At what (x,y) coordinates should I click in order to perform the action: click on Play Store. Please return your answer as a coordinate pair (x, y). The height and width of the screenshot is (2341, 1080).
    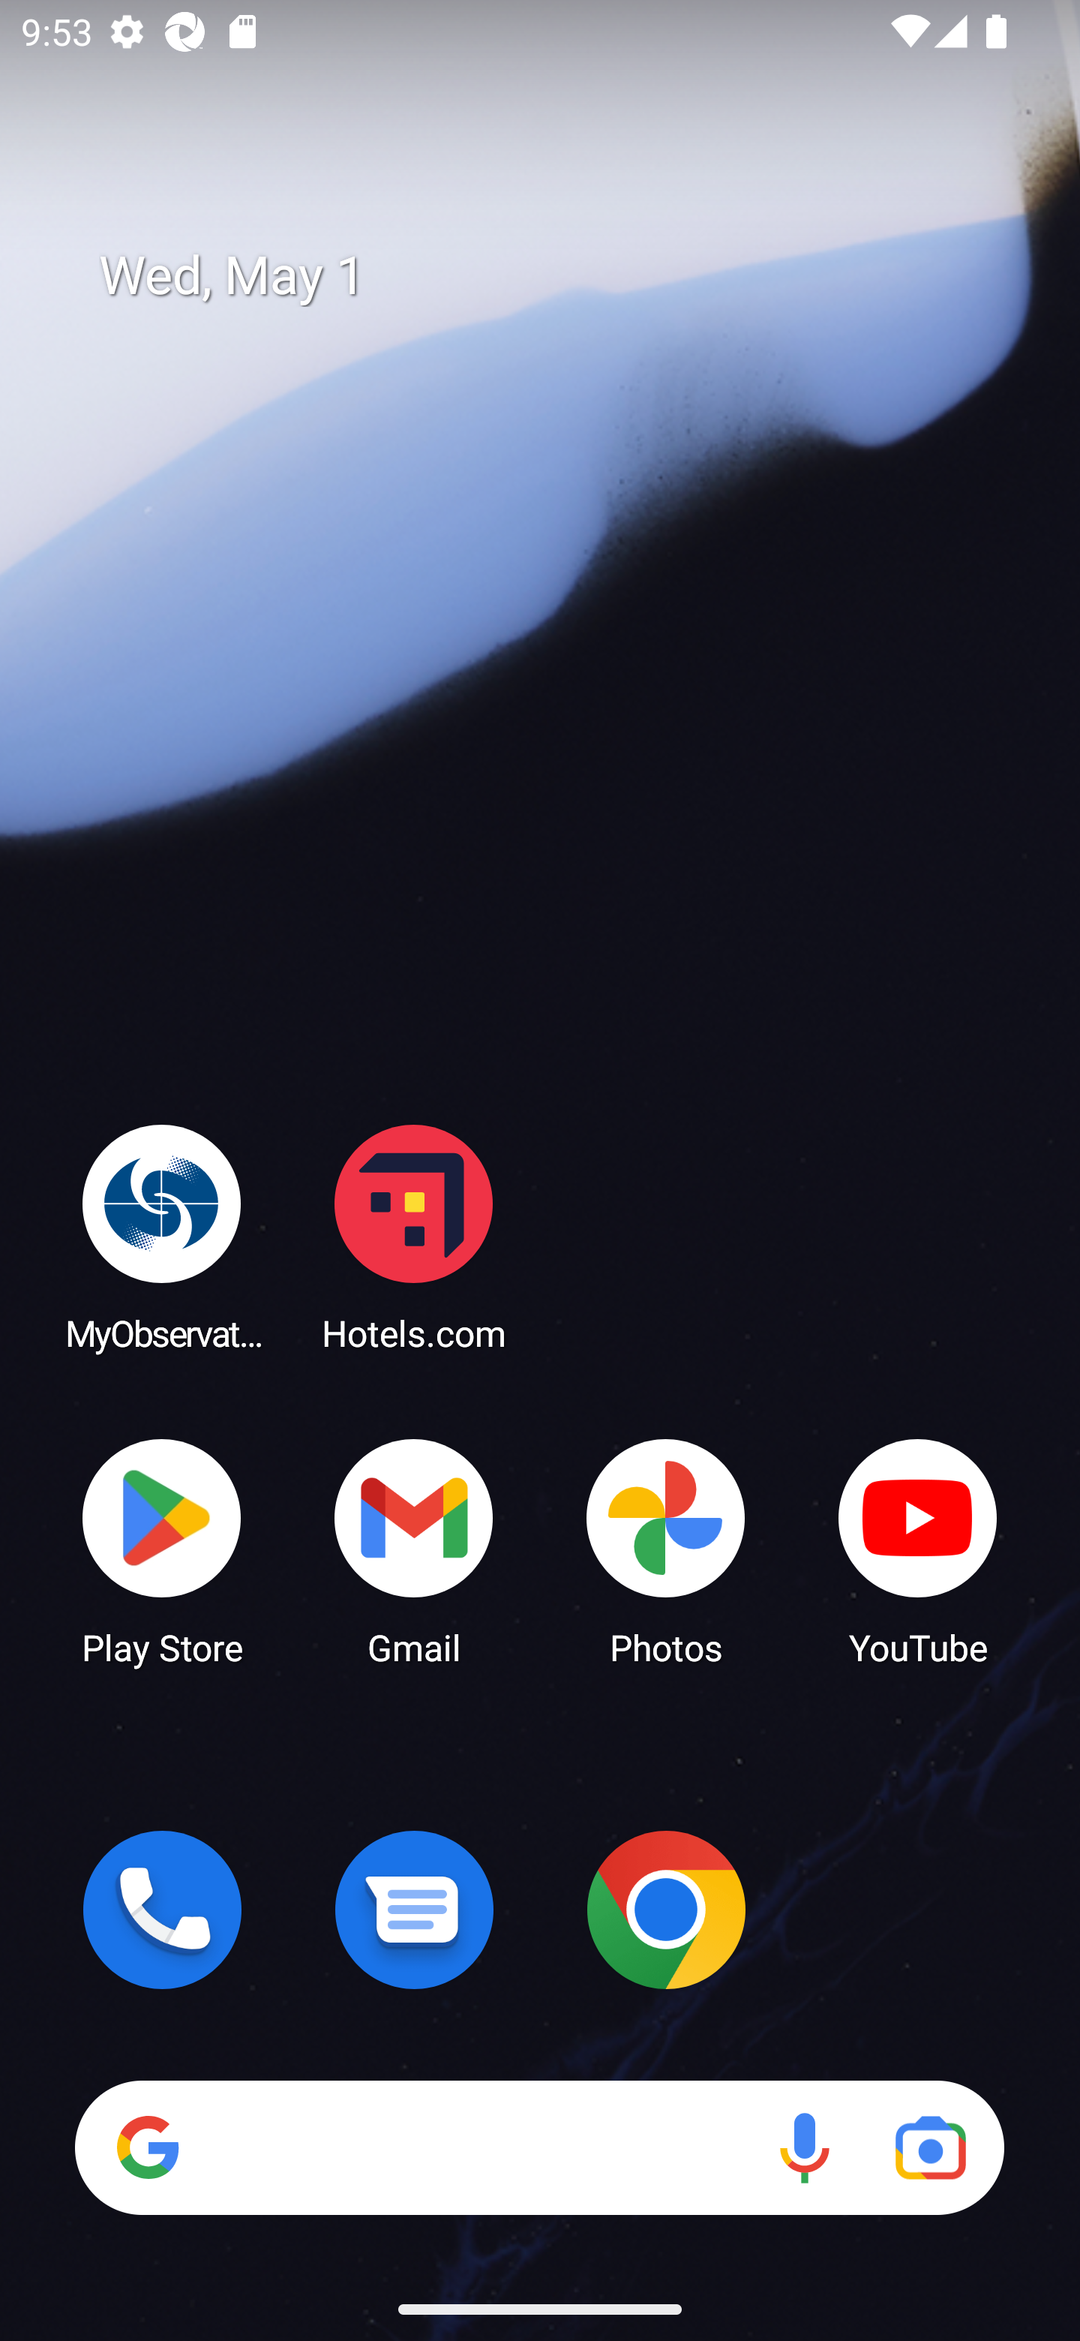
    Looking at the image, I should click on (162, 1550).